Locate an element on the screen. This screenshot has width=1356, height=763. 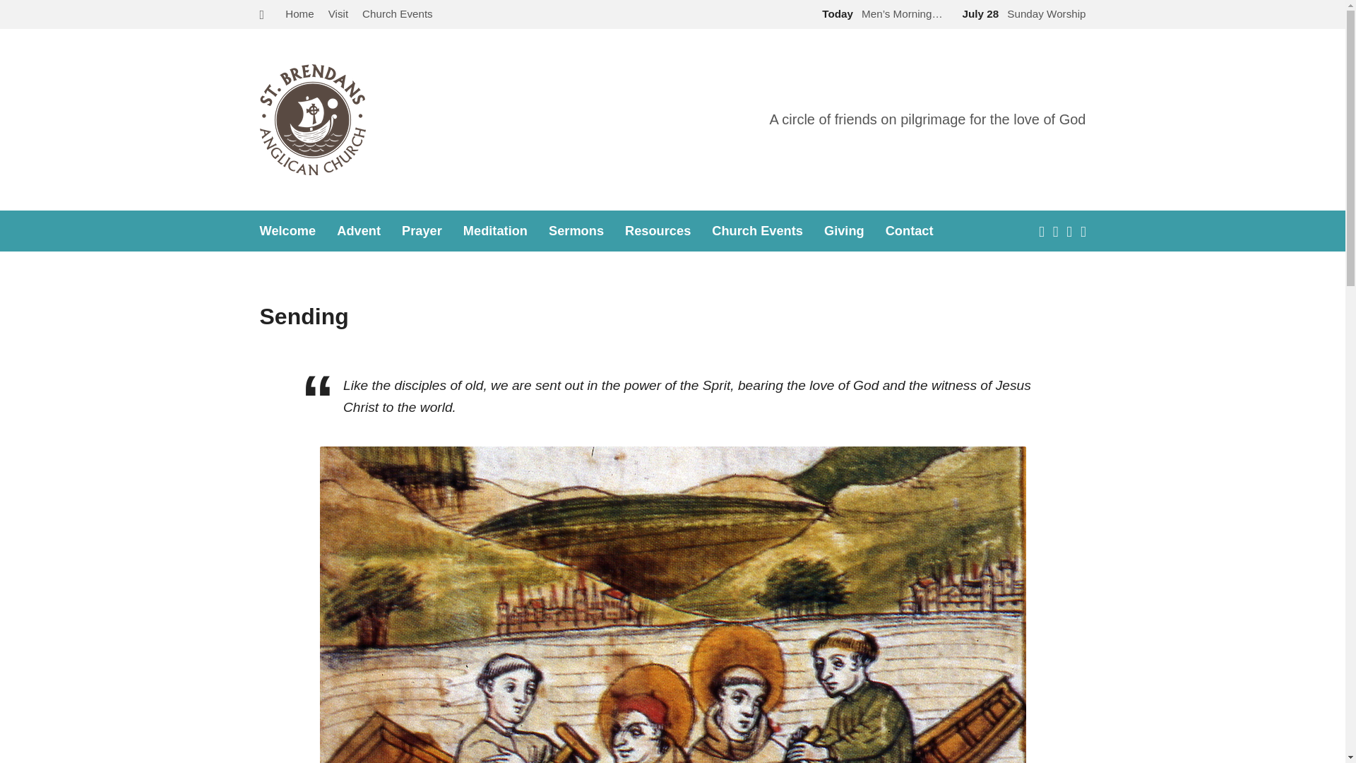
Welcome is located at coordinates (288, 230).